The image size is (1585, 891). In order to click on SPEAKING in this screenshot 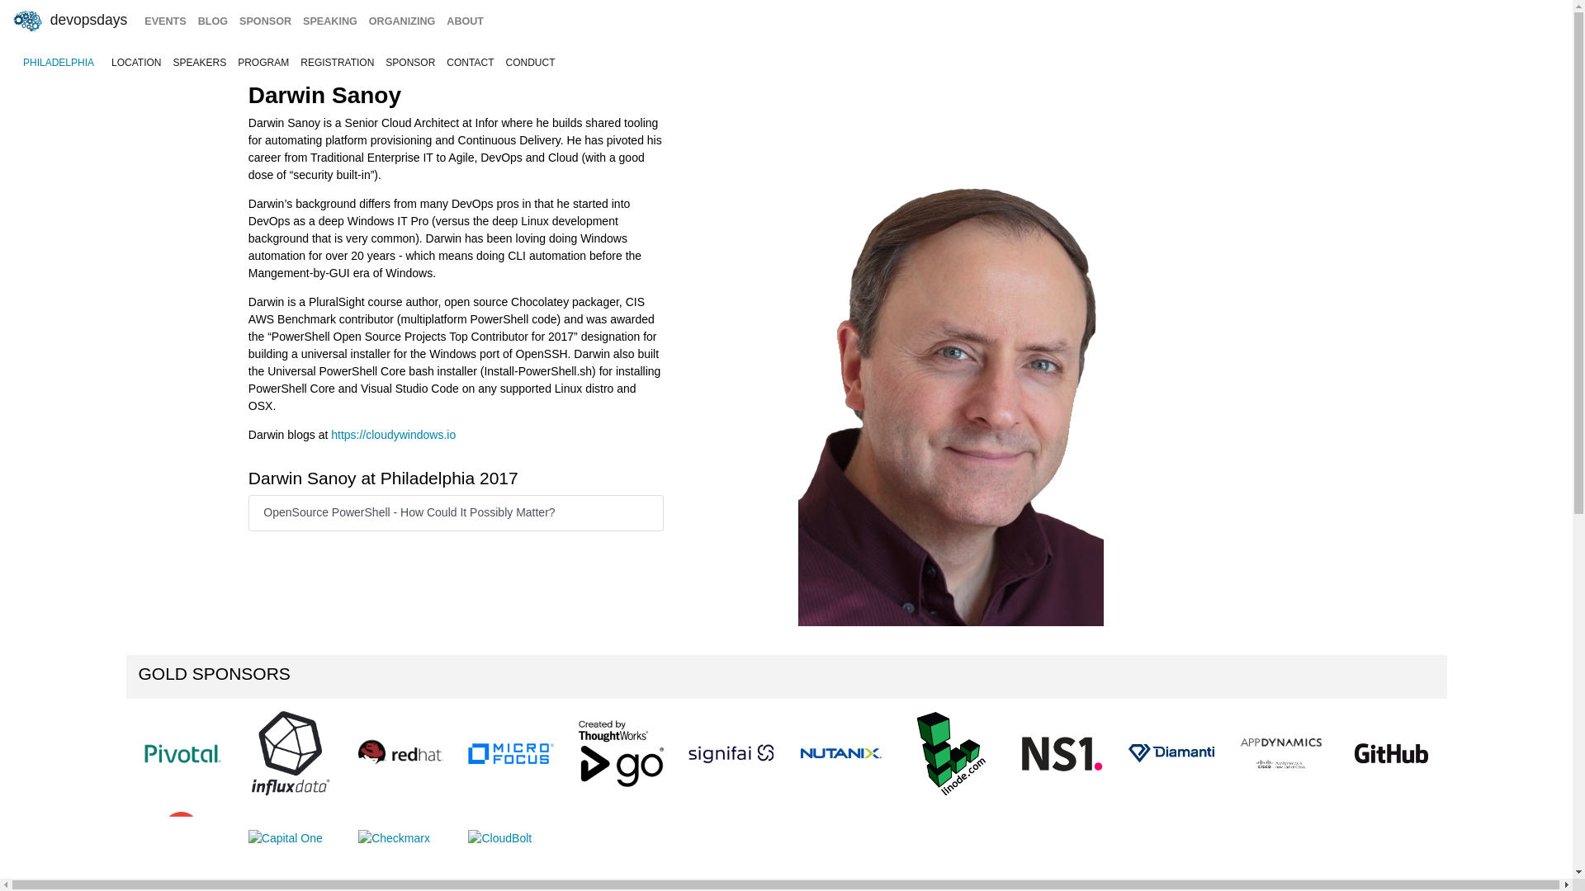, I will do `click(330, 21)`.